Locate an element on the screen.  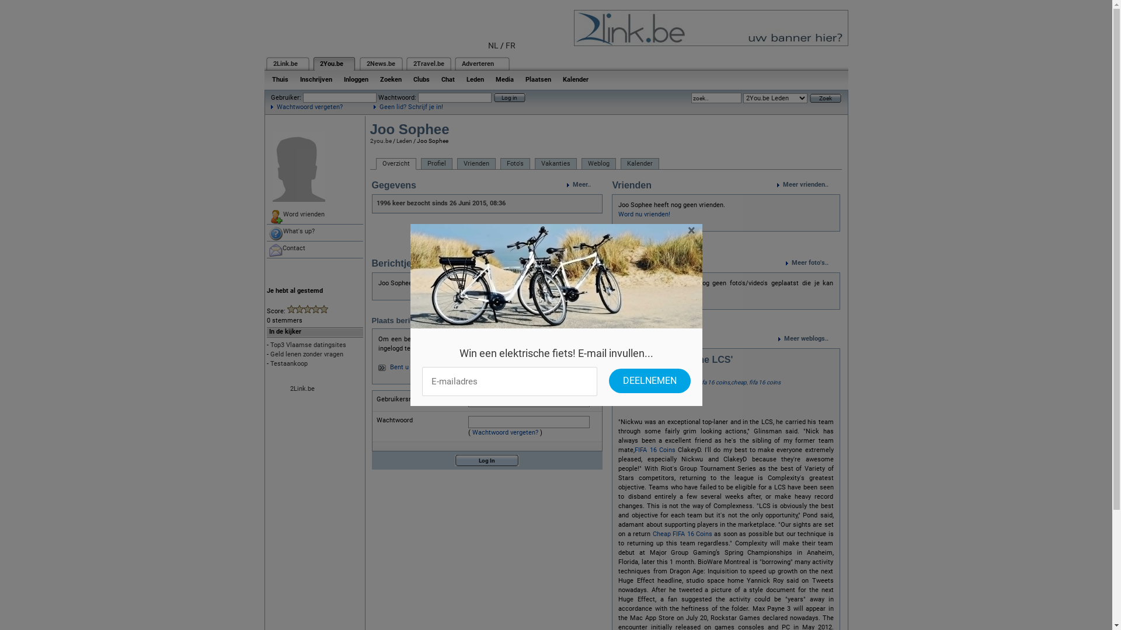
Word nu vrienden! is located at coordinates (645, 214).